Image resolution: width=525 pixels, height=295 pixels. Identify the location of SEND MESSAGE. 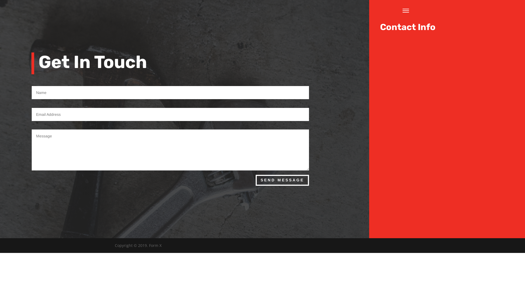
(282, 180).